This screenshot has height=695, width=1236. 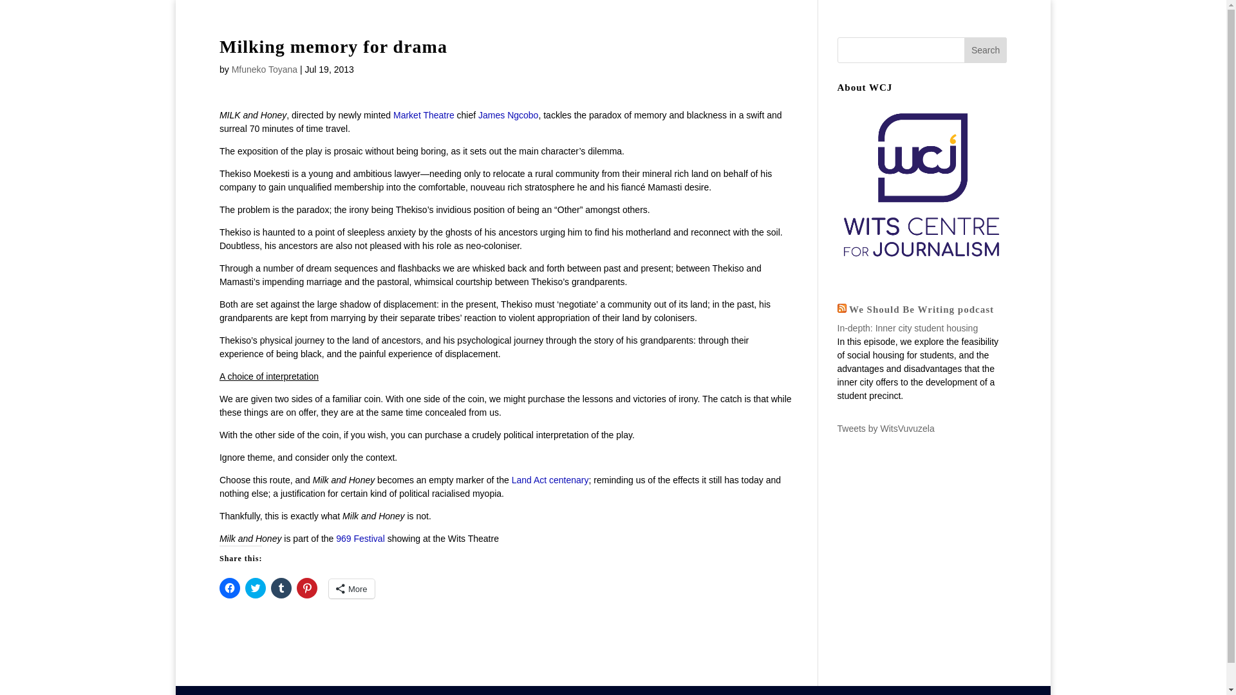 I want to click on Tweets by WitsVuvuzela, so click(x=885, y=428).